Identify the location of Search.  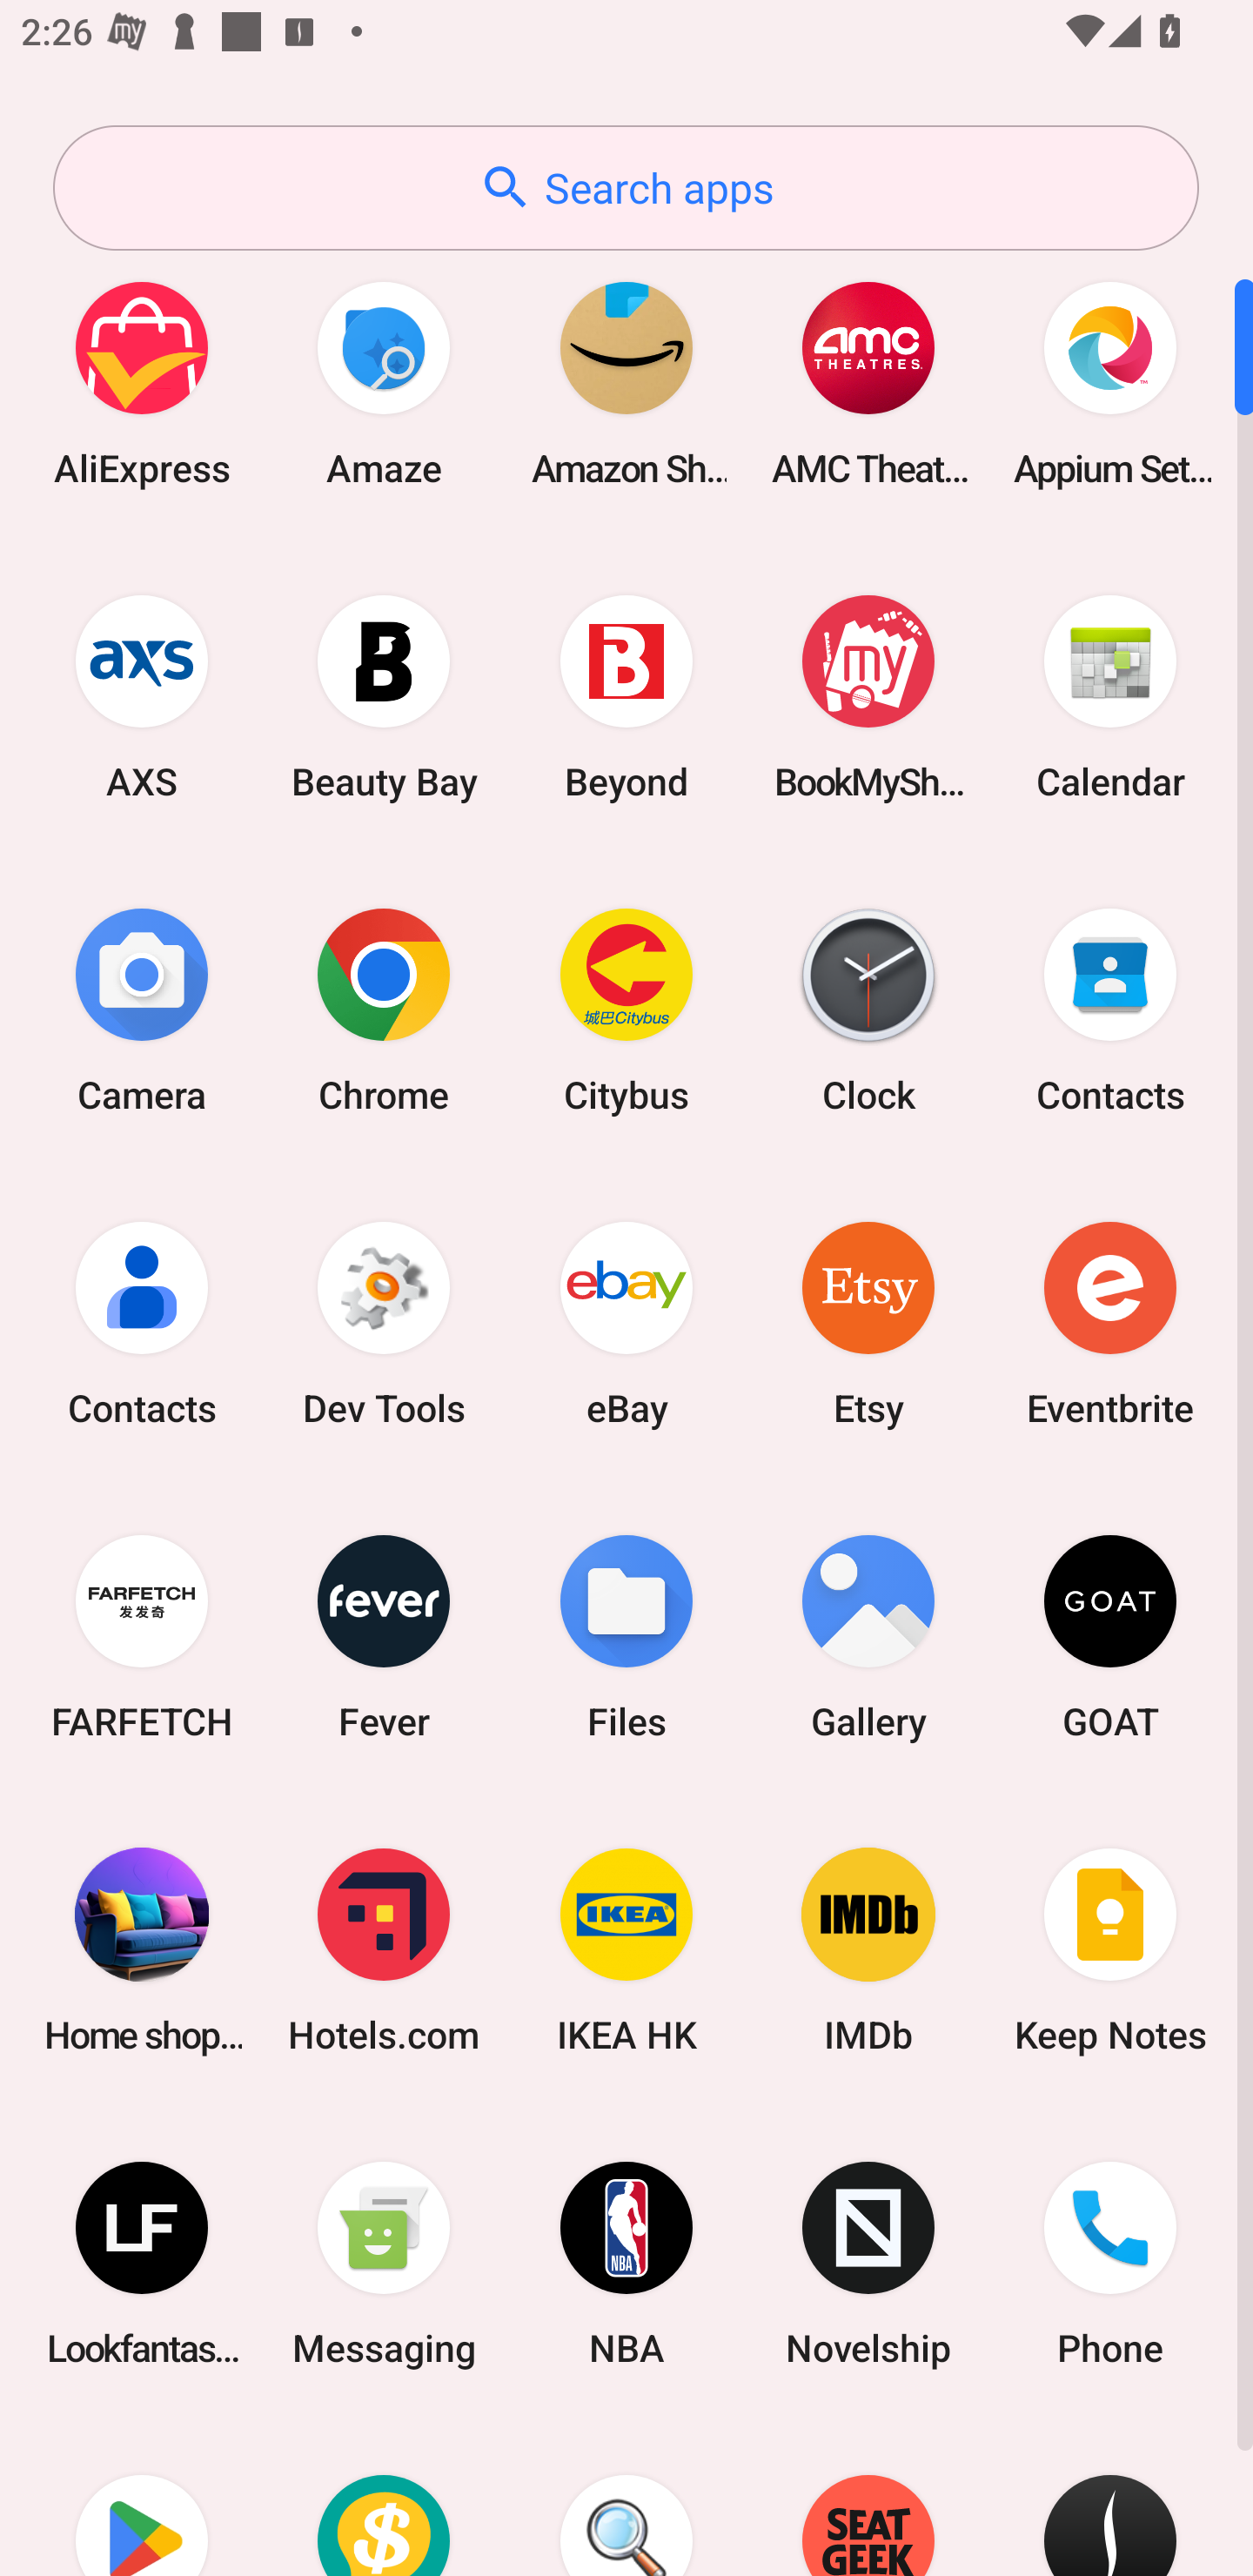
(626, 2499).